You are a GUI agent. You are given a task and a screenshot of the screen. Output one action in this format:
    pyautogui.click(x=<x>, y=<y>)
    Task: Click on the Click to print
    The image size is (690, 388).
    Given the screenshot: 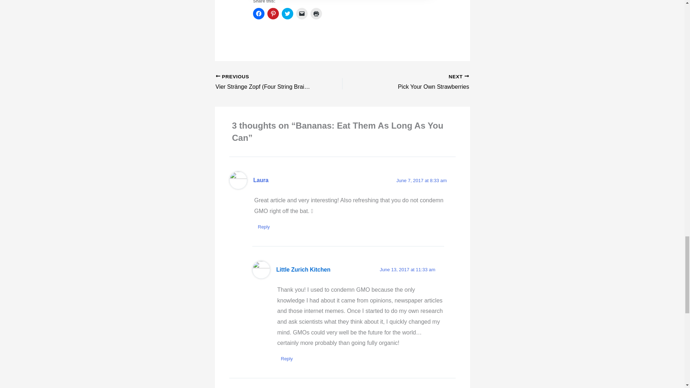 What is the action you would take?
    pyautogui.click(x=316, y=14)
    